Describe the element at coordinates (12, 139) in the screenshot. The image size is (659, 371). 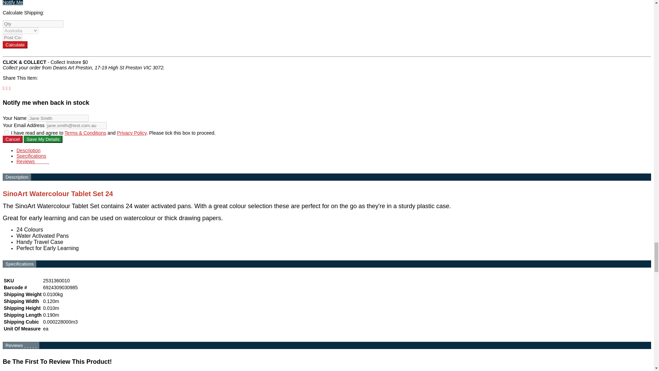
I see `Cancel` at that location.